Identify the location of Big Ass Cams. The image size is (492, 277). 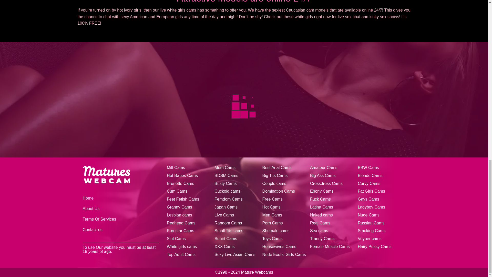
(323, 176).